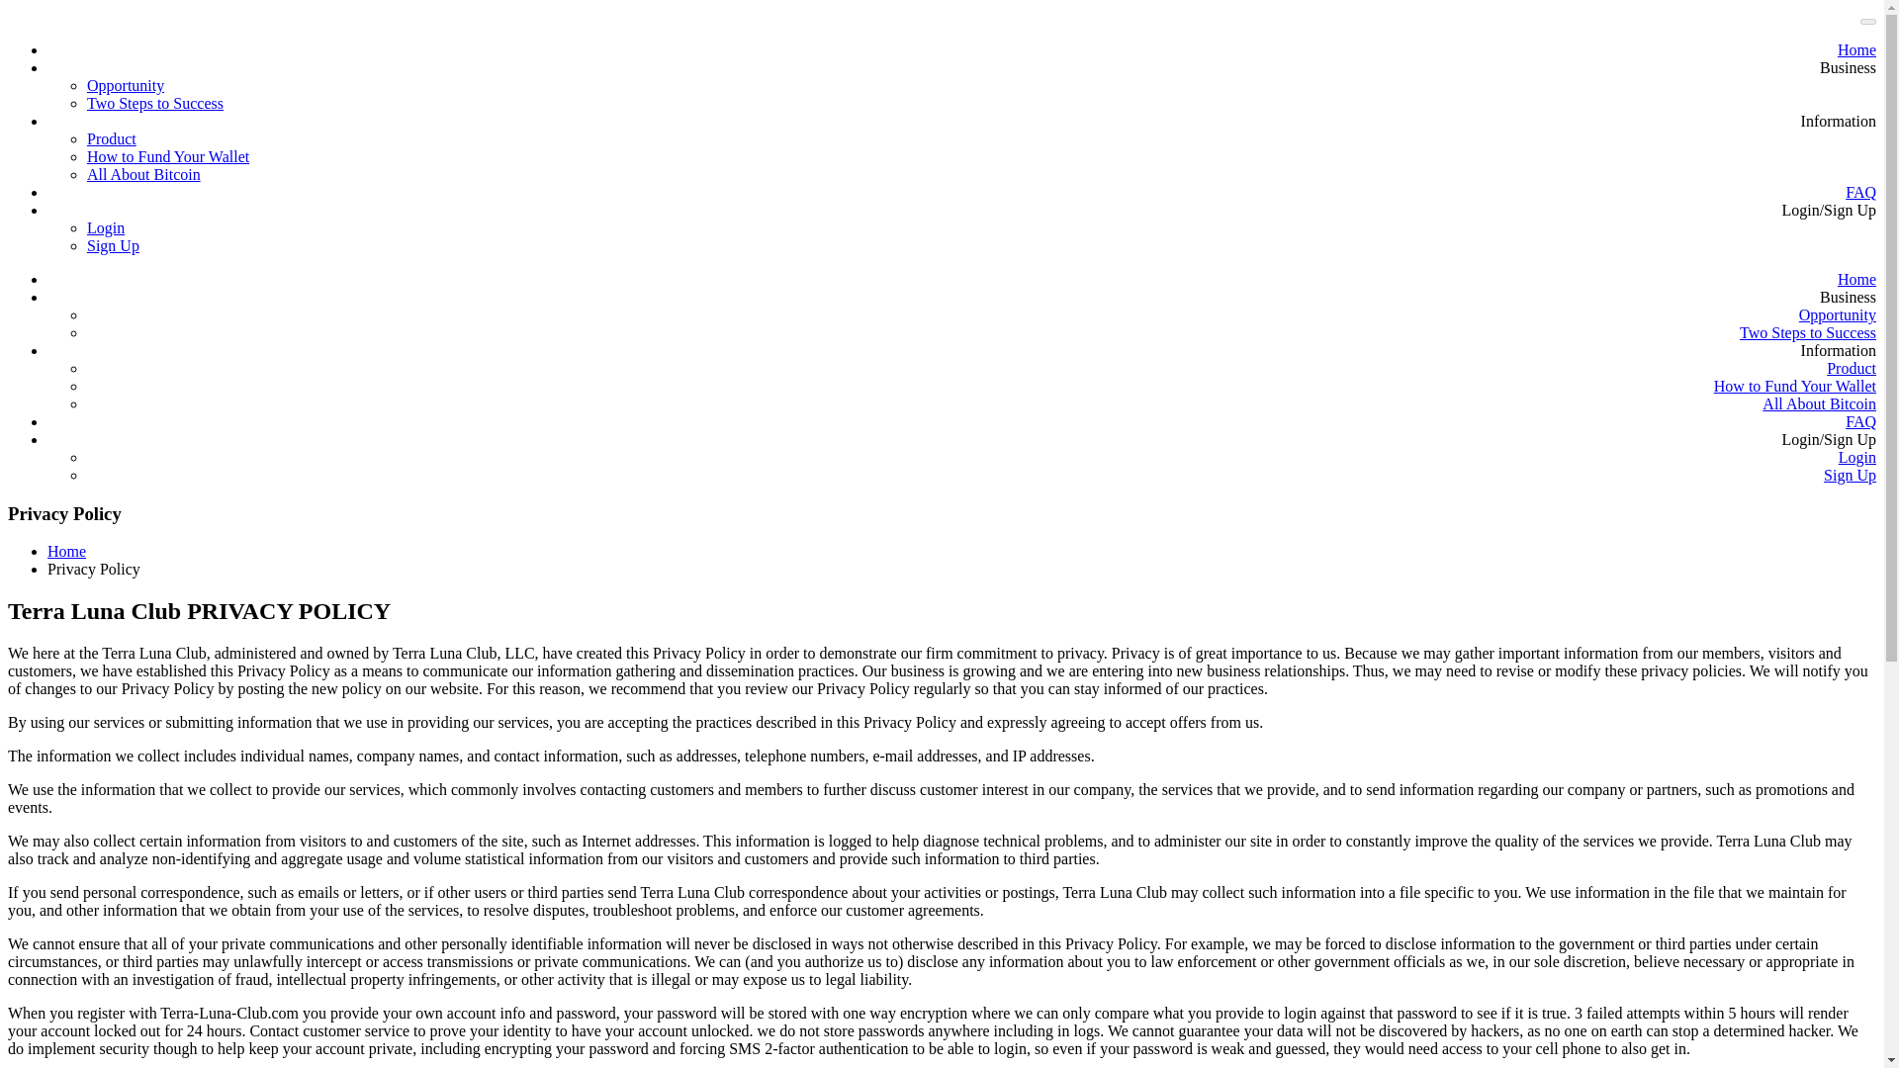  Describe the element at coordinates (168, 156) in the screenshot. I see `How to Fund Your Wallet` at that location.